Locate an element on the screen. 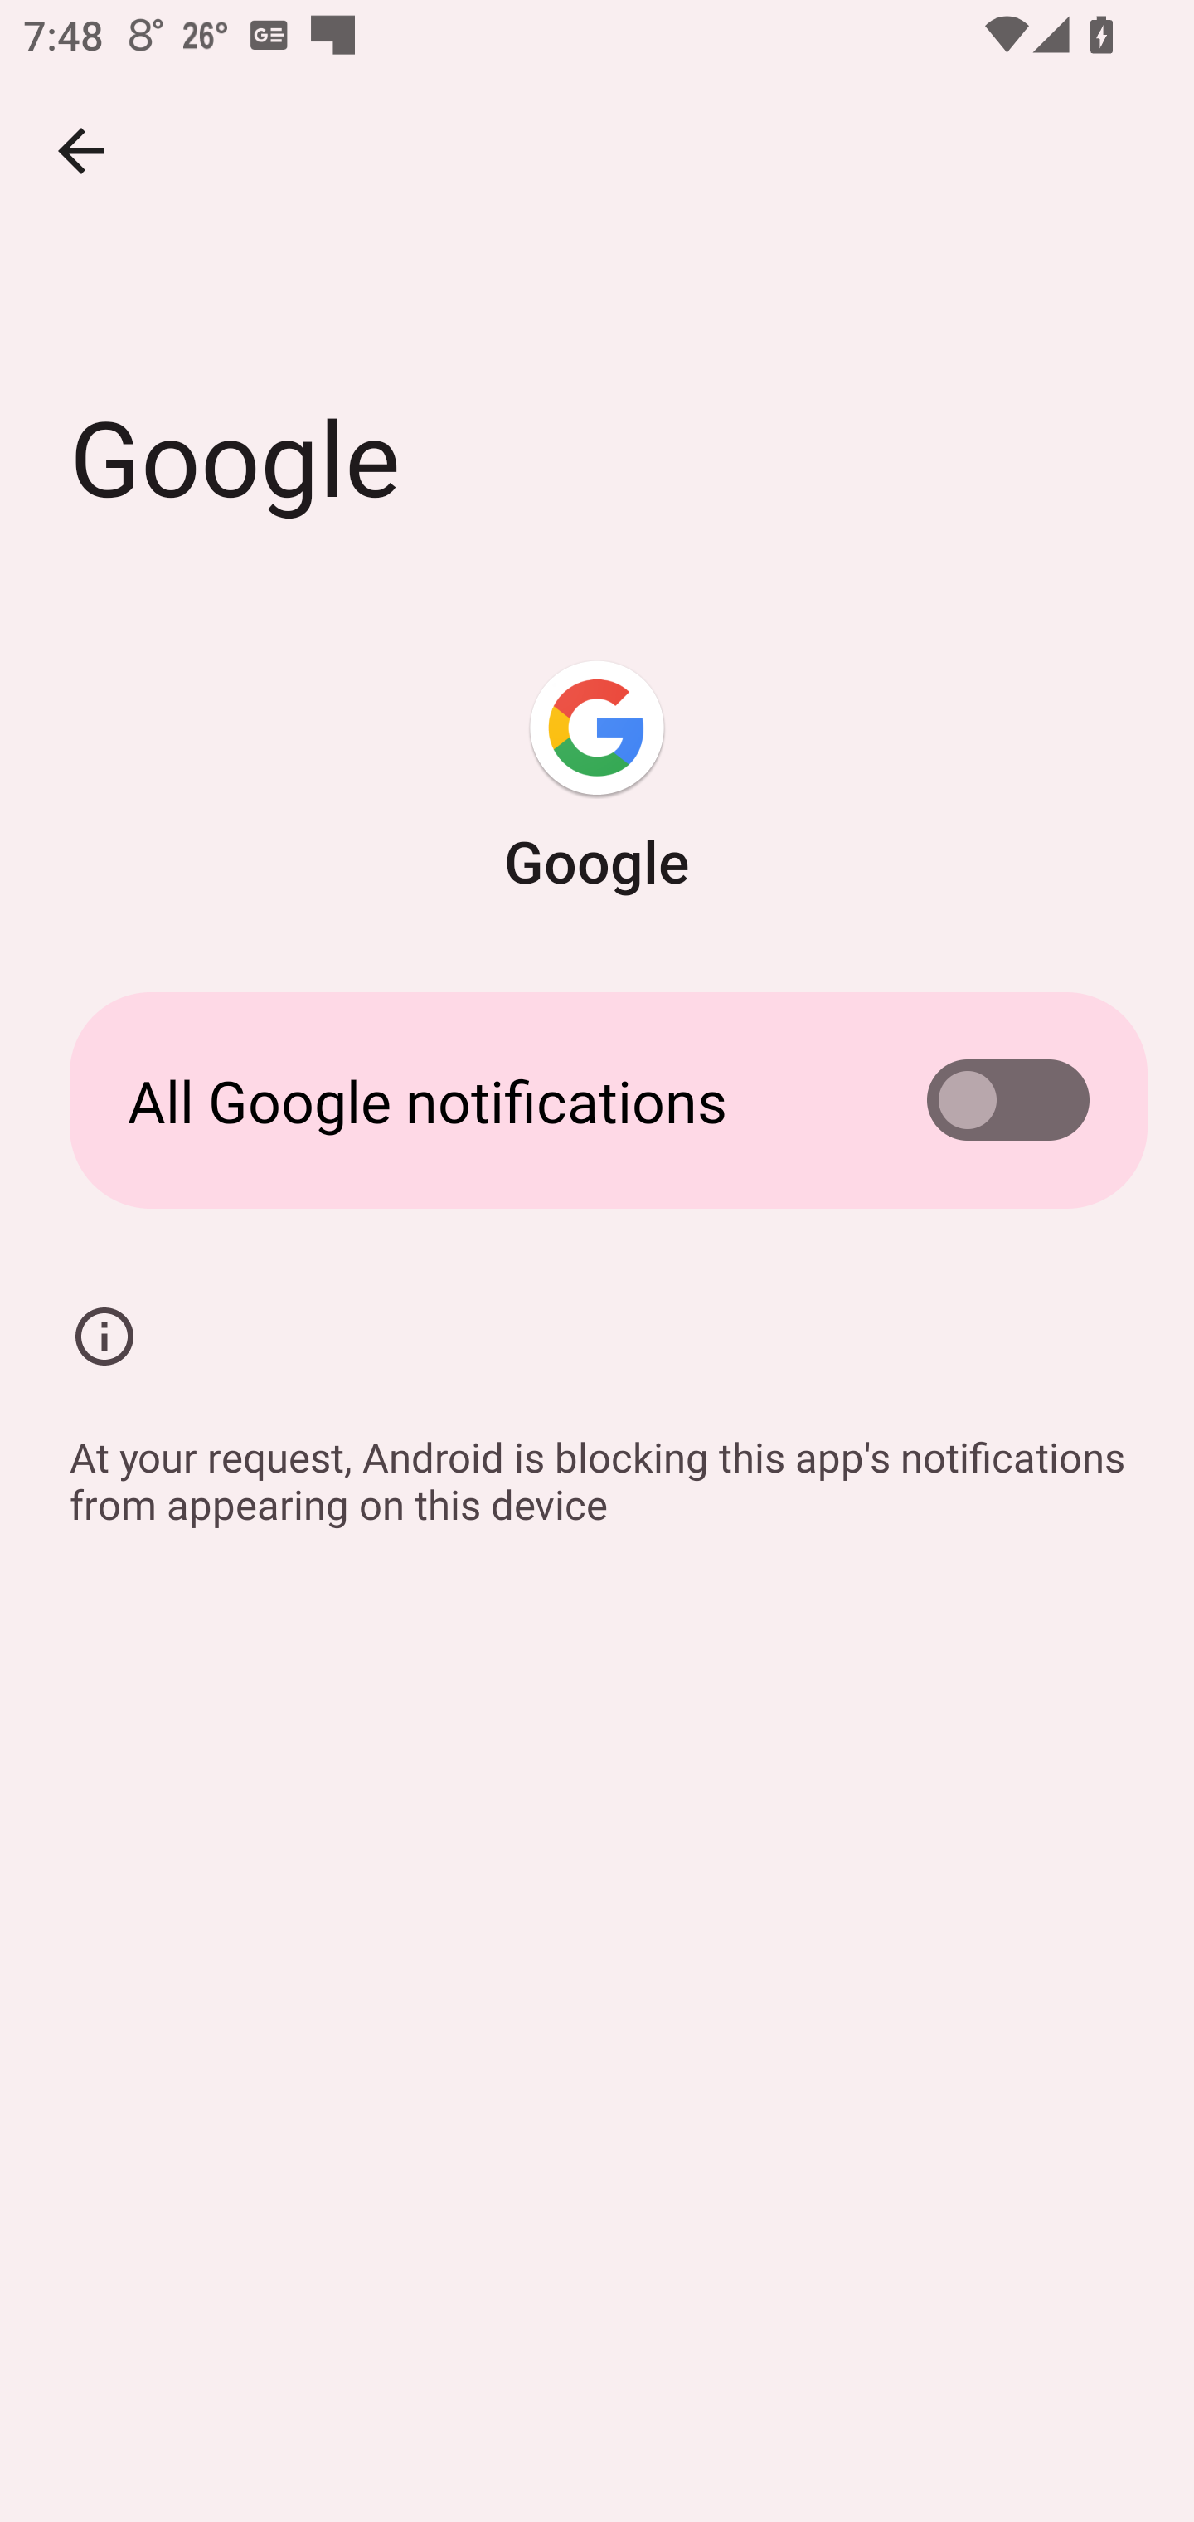 The height and width of the screenshot is (2522, 1194). Navigate up is located at coordinates (81, 151).